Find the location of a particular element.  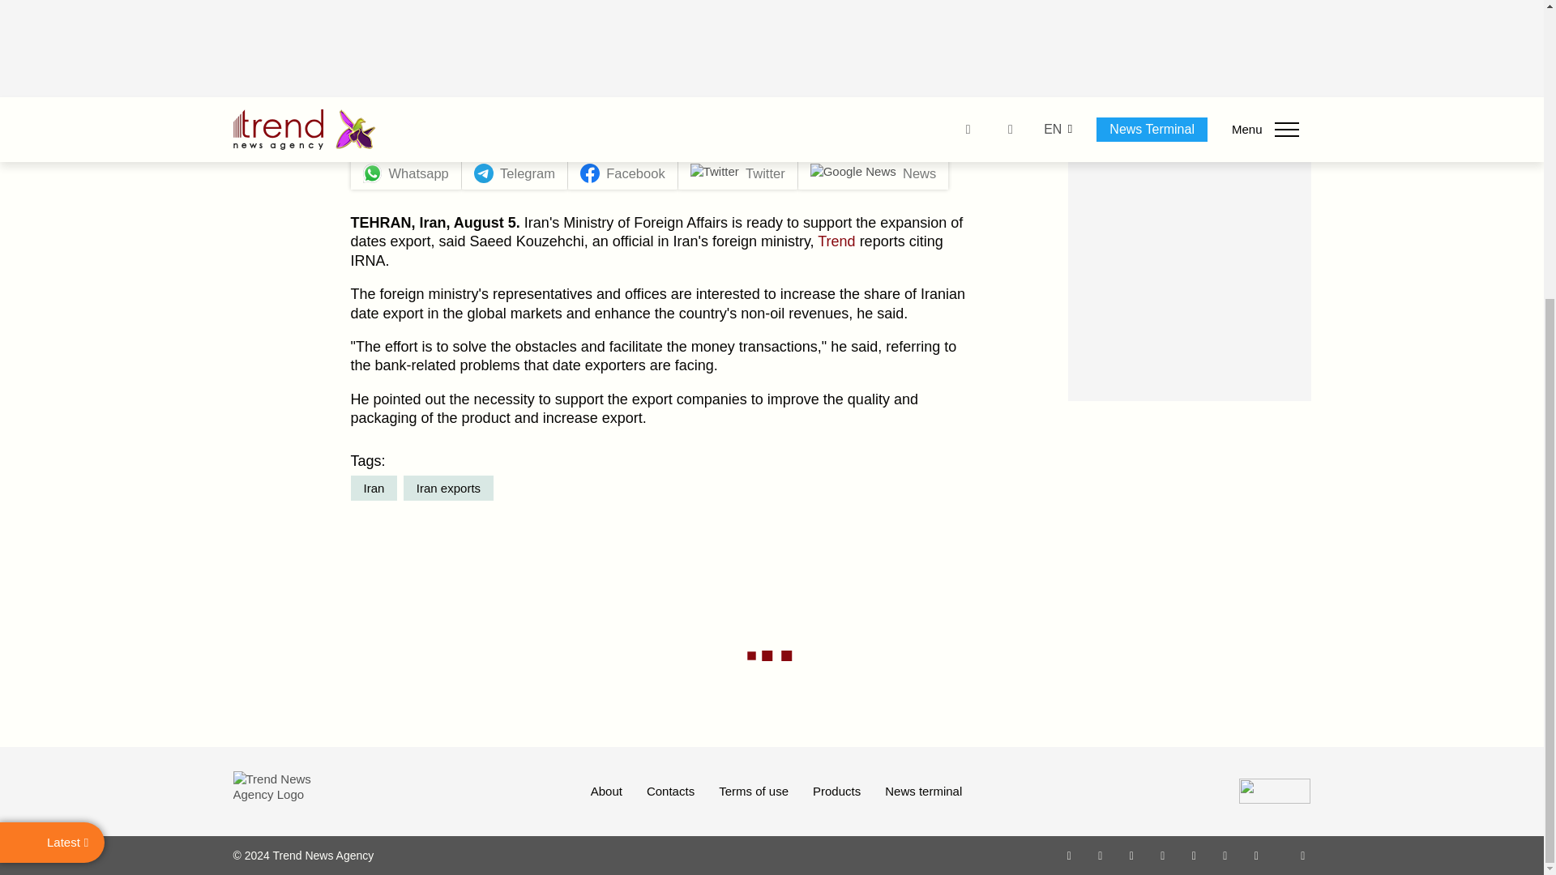

LinkedIn is located at coordinates (1225, 855).